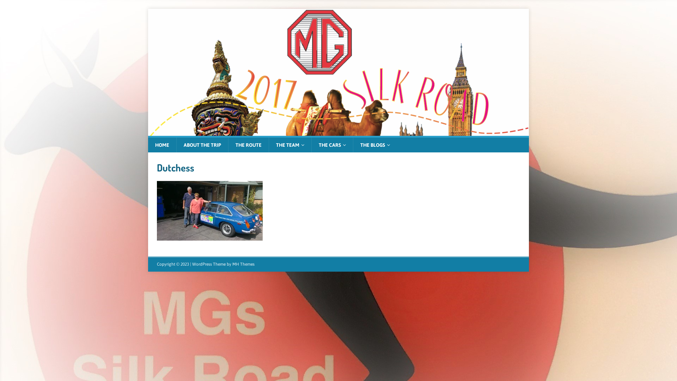 The image size is (677, 381). What do you see at coordinates (375, 145) in the screenshot?
I see `THE BLOGS` at bounding box center [375, 145].